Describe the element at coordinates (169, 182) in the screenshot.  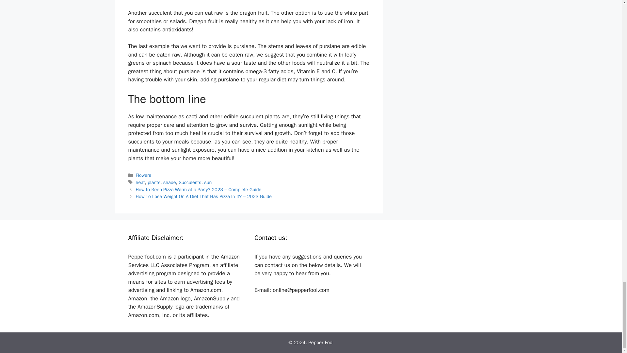
I see `shade` at that location.